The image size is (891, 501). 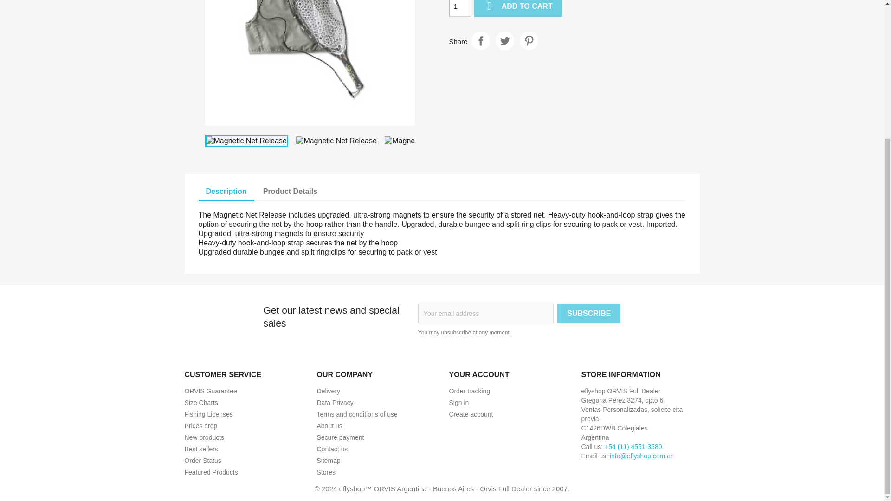 I want to click on 1, so click(x=460, y=8).